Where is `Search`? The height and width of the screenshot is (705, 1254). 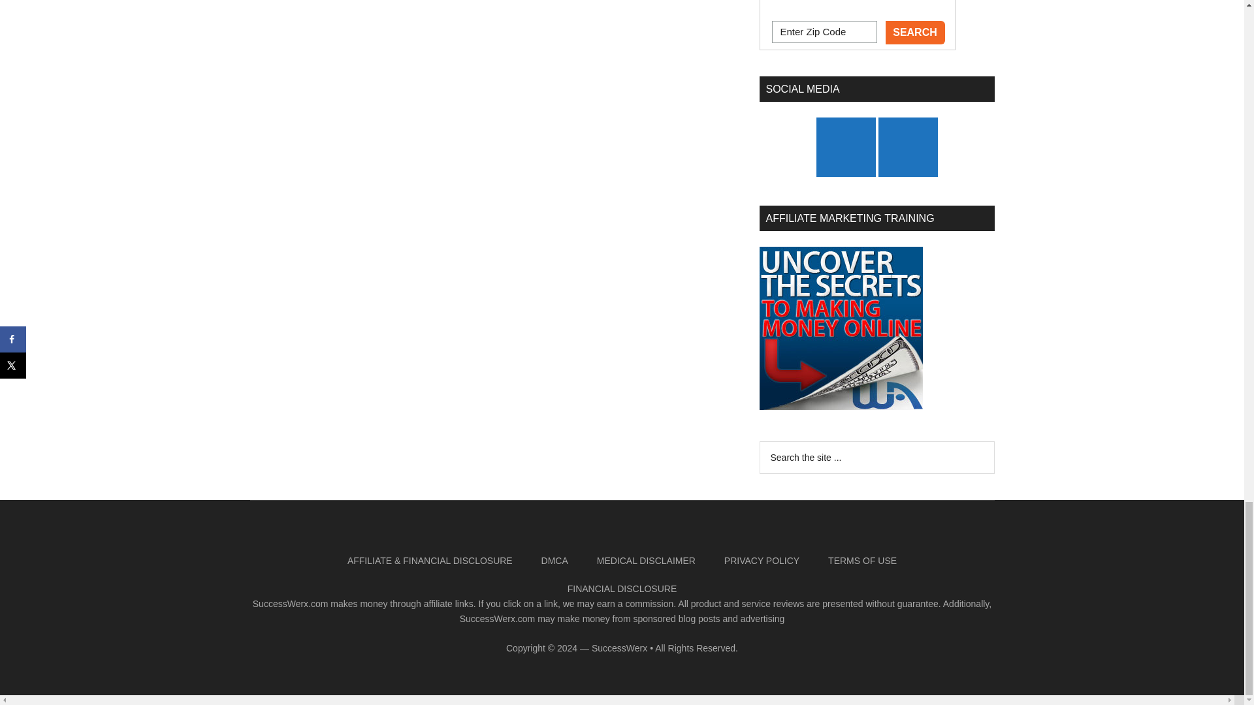 Search is located at coordinates (915, 33).